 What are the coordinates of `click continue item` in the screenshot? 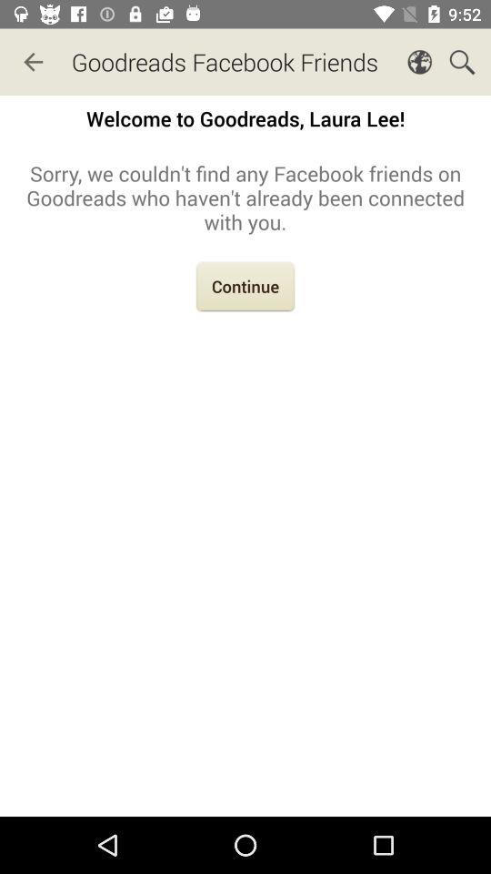 It's located at (245, 288).